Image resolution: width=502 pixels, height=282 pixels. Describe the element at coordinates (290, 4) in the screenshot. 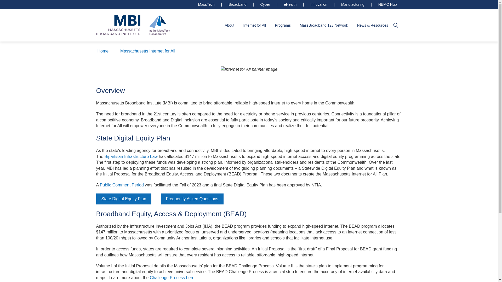

I see `eHealth` at that location.